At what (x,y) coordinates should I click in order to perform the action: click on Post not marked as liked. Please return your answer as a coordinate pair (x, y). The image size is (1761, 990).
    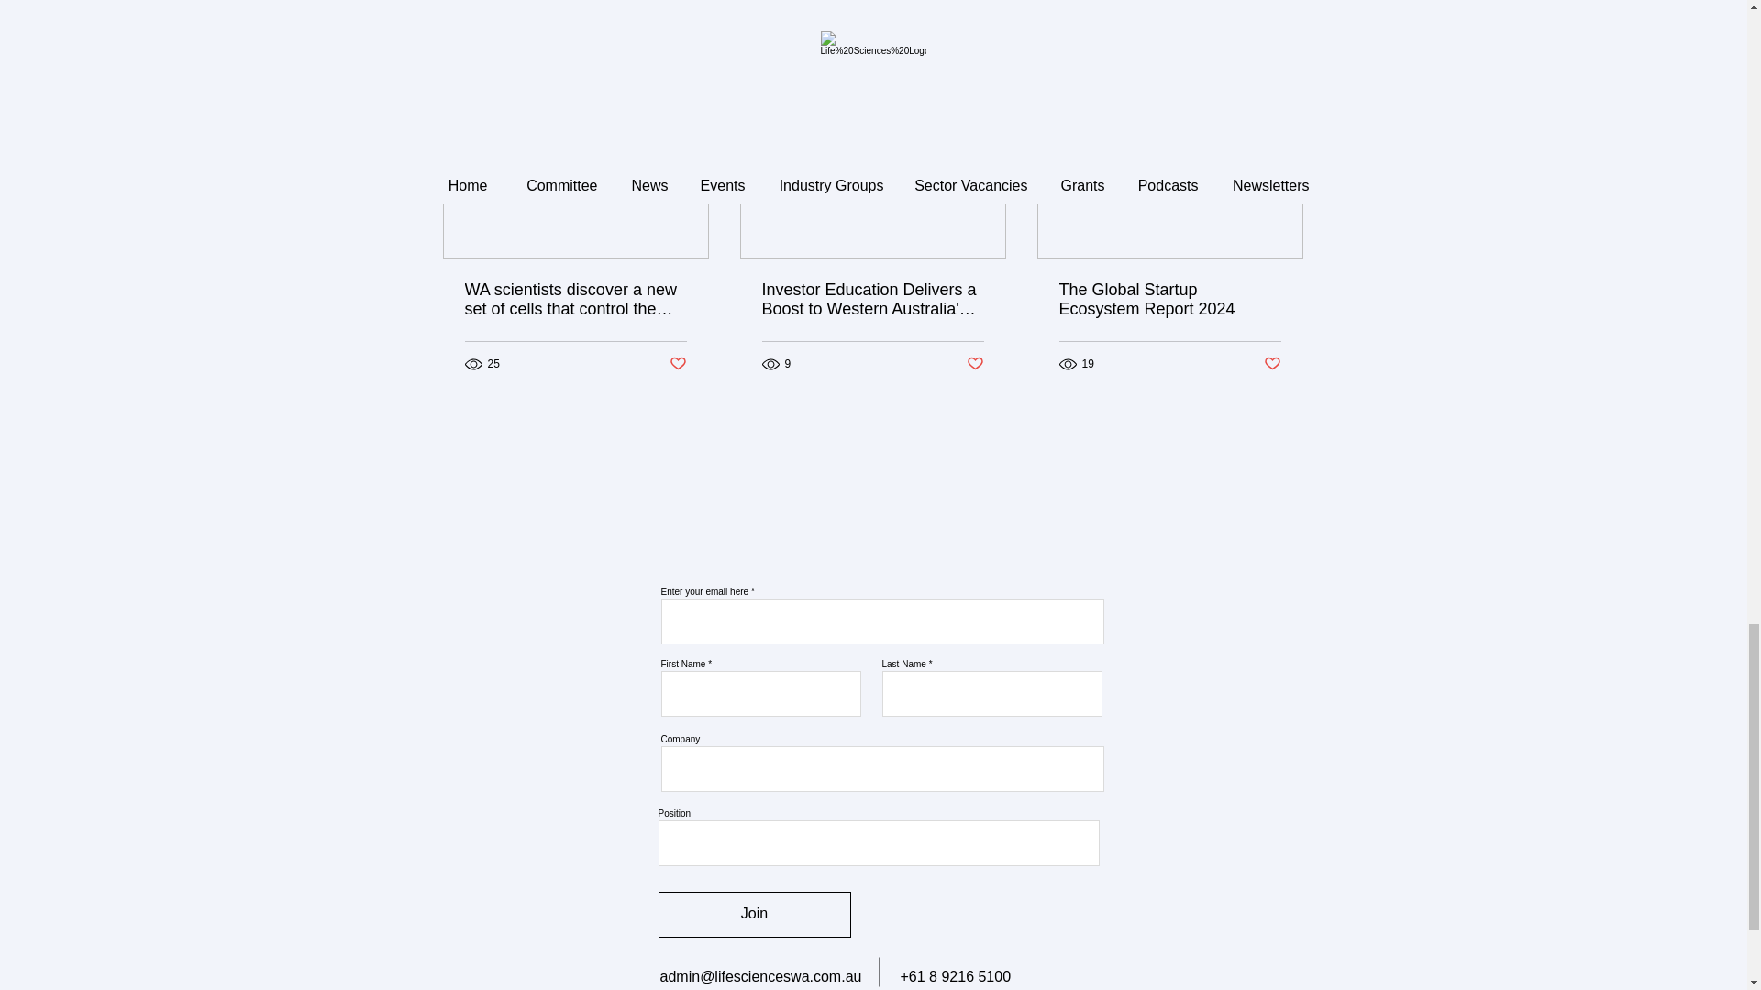
    Looking at the image, I should click on (1273, 364).